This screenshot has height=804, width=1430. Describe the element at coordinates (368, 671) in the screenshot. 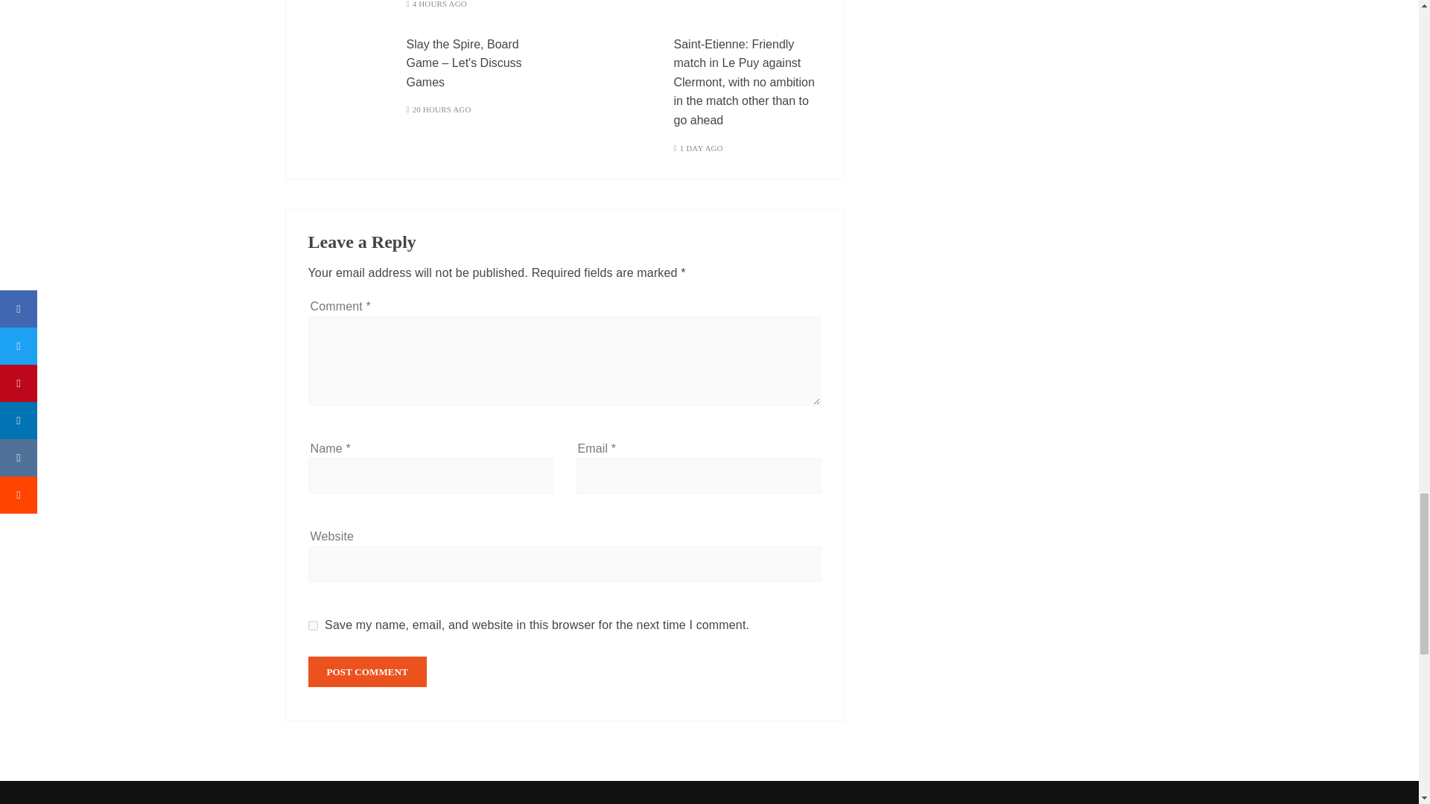

I see `Post Comment` at that location.